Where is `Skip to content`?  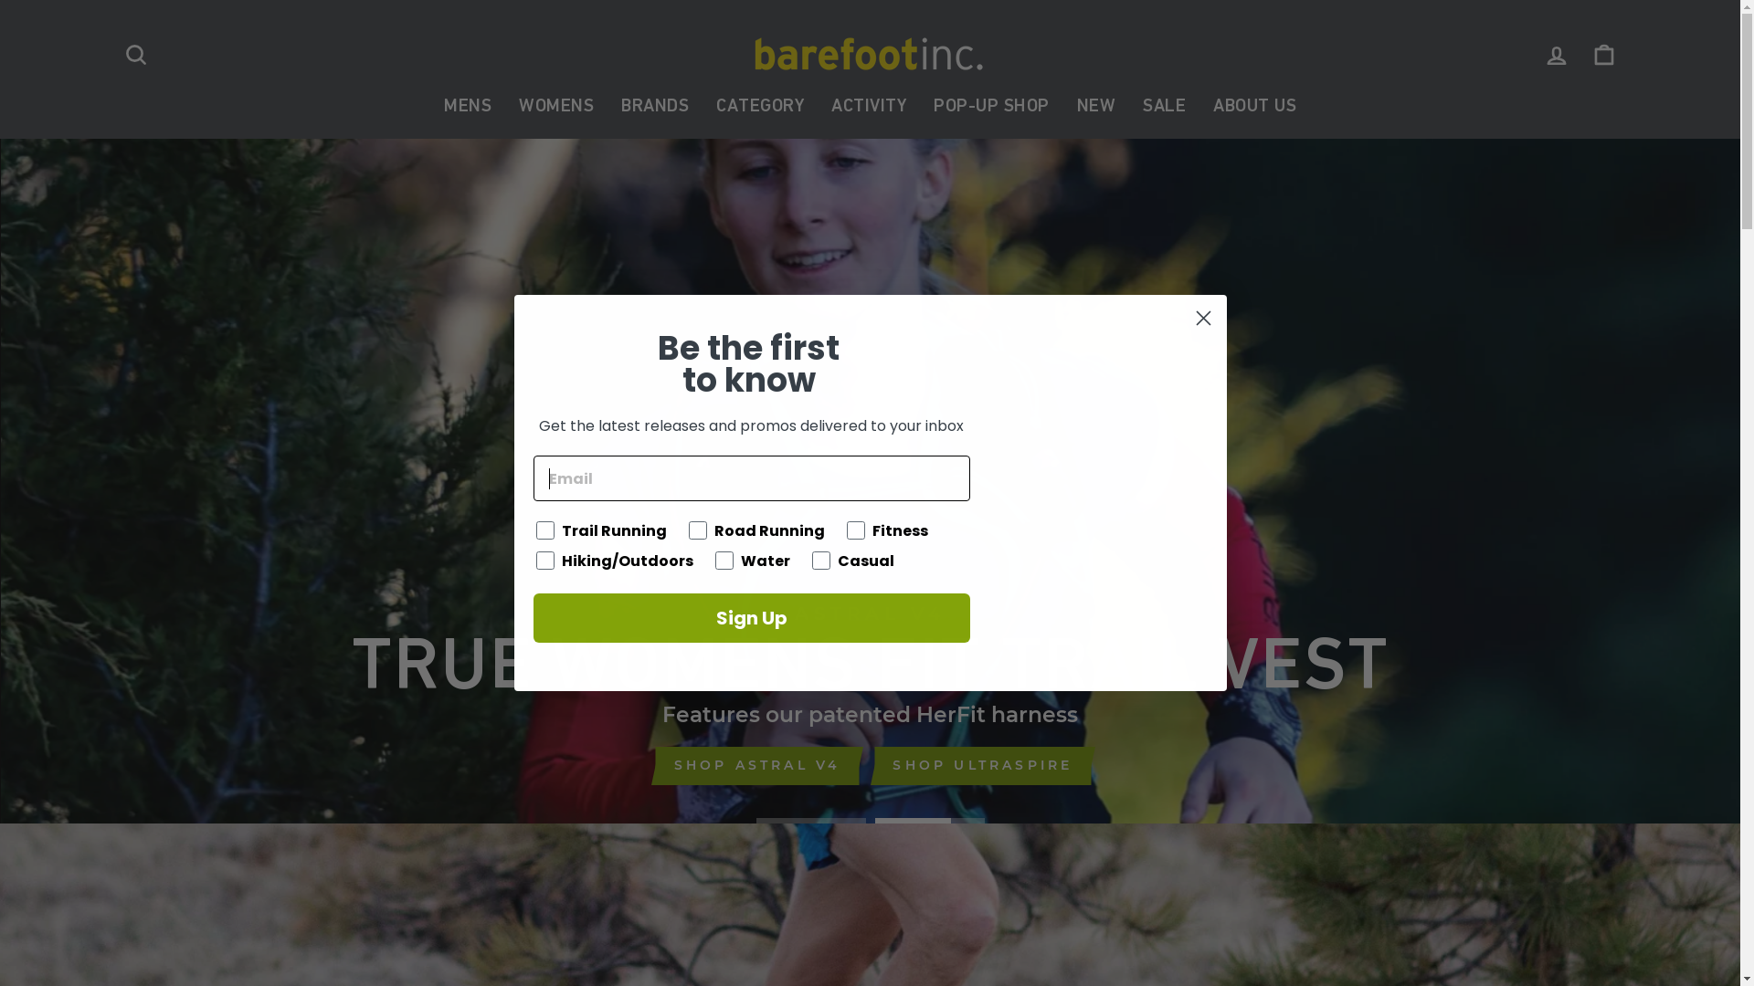
Skip to content is located at coordinates (0, 0).